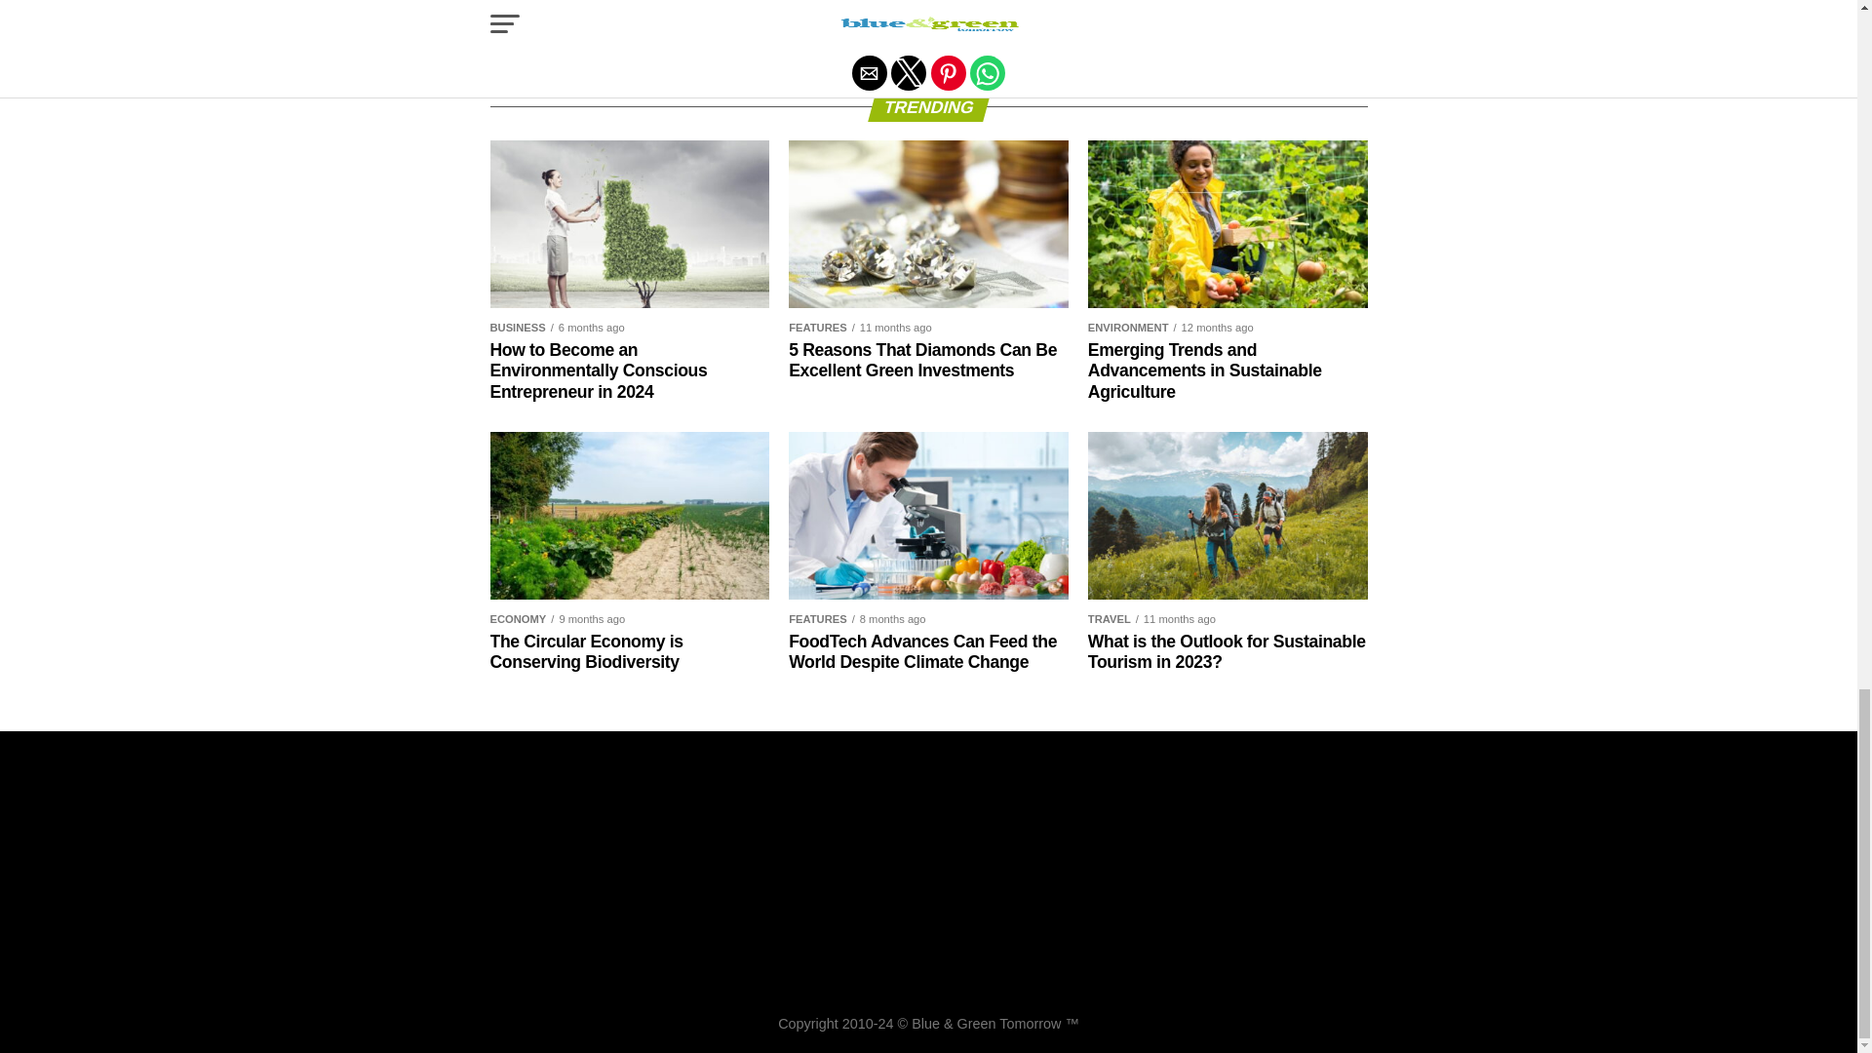 Image resolution: width=1872 pixels, height=1053 pixels. I want to click on MARCUS AGIUS, so click(546, 25).